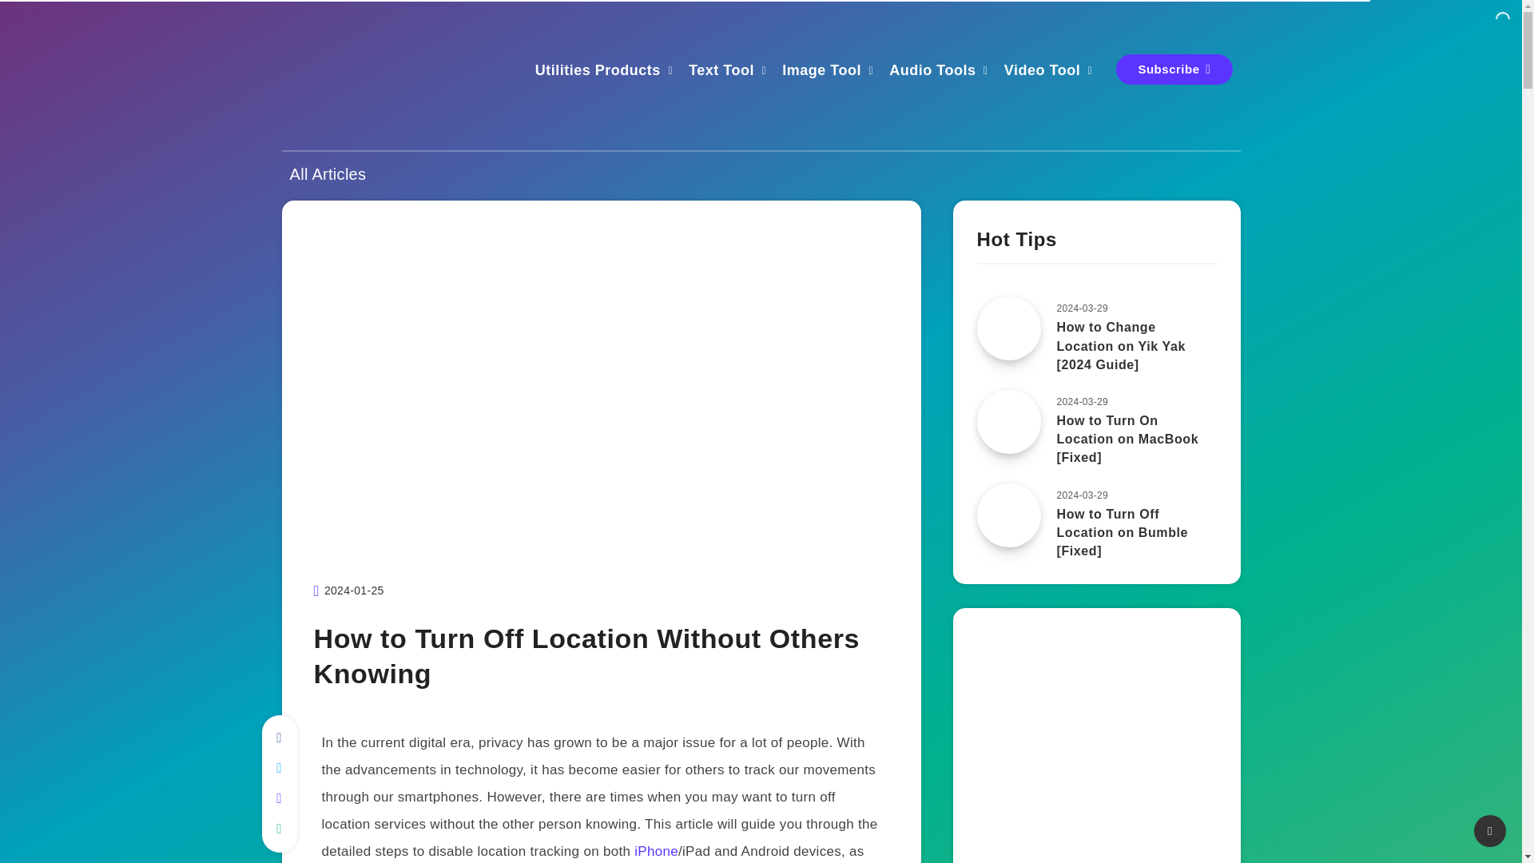 The height and width of the screenshot is (863, 1534). I want to click on Text Tool, so click(721, 72).